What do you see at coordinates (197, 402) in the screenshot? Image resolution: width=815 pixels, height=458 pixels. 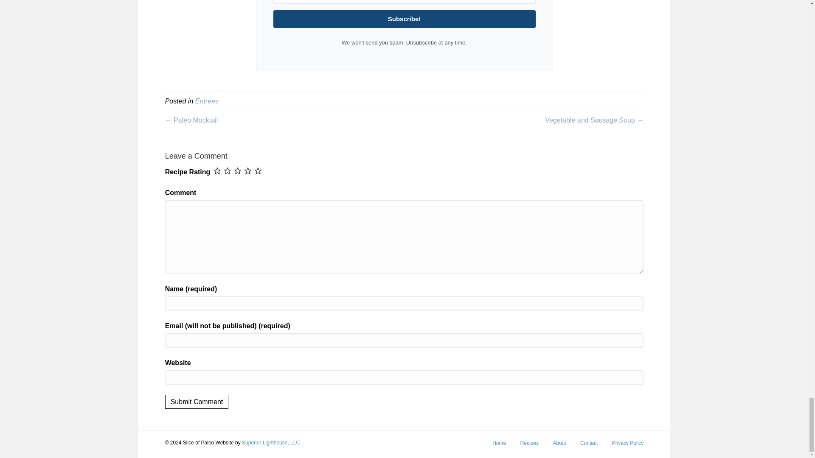 I see `Submit Comment` at bounding box center [197, 402].